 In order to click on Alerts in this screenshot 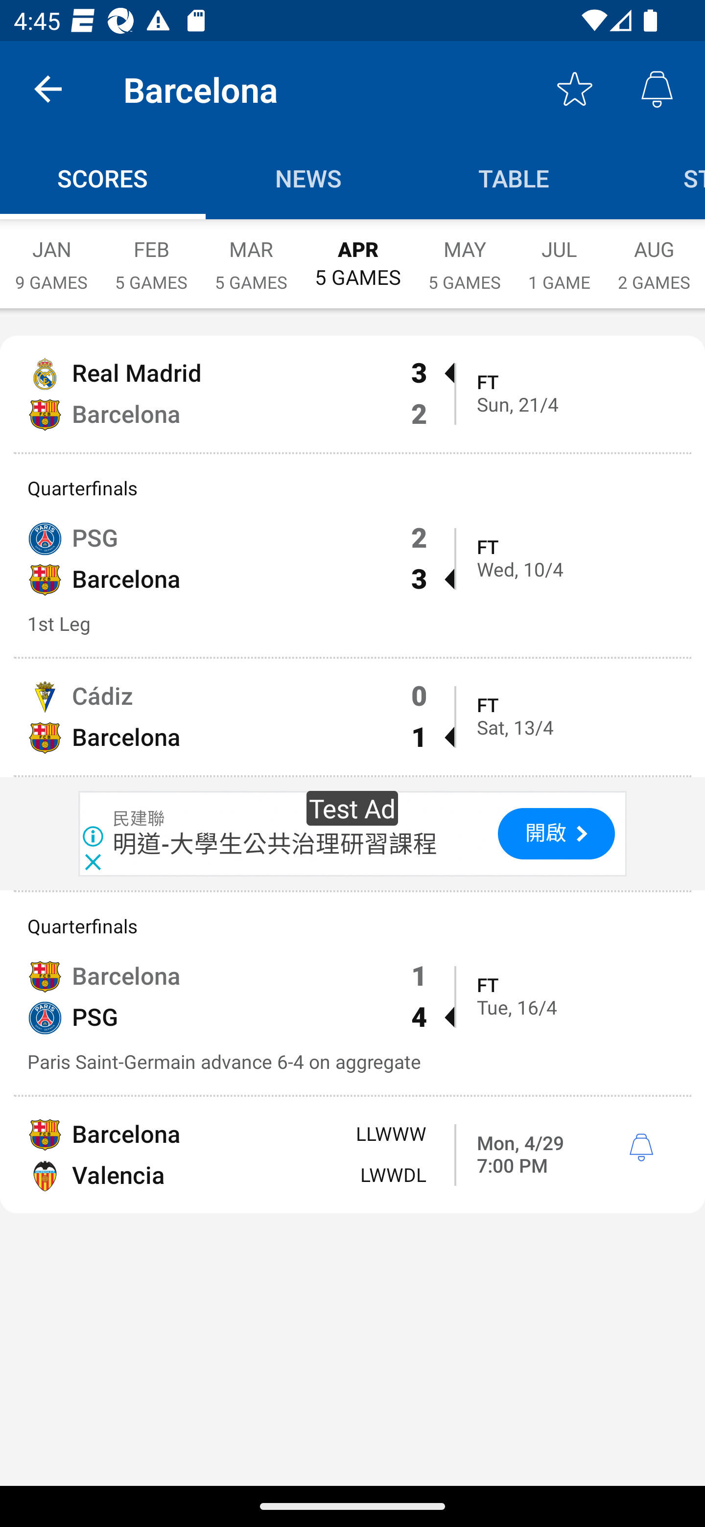, I will do `click(657, 88)`.